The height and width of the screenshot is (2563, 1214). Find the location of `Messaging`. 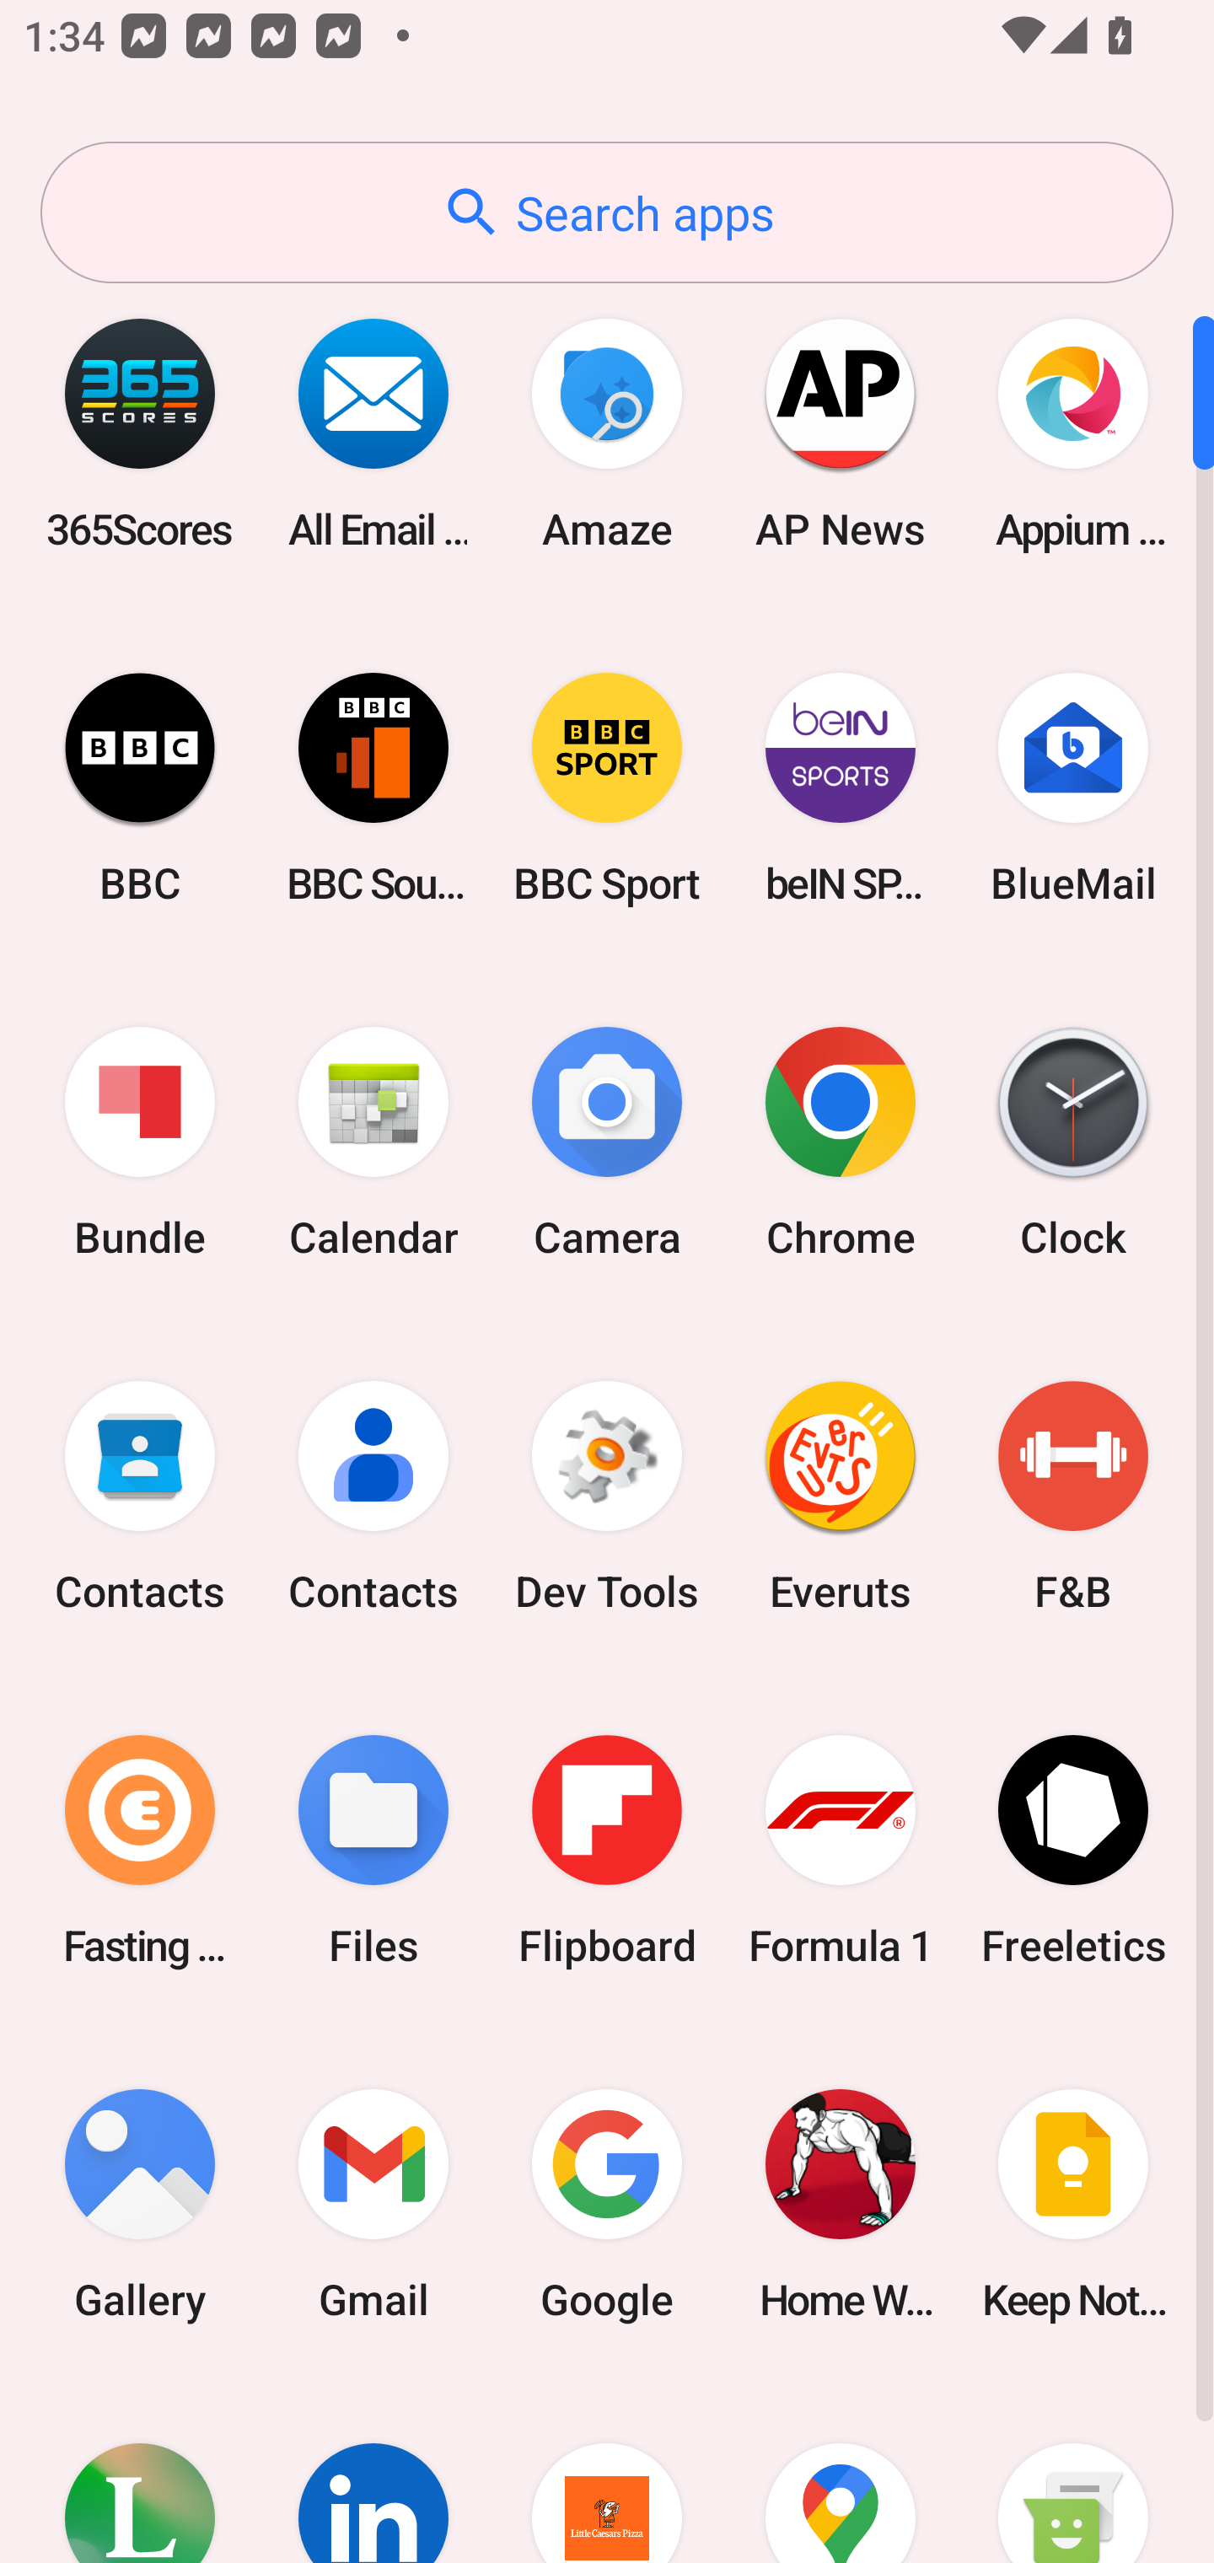

Messaging is located at coordinates (1073, 2472).